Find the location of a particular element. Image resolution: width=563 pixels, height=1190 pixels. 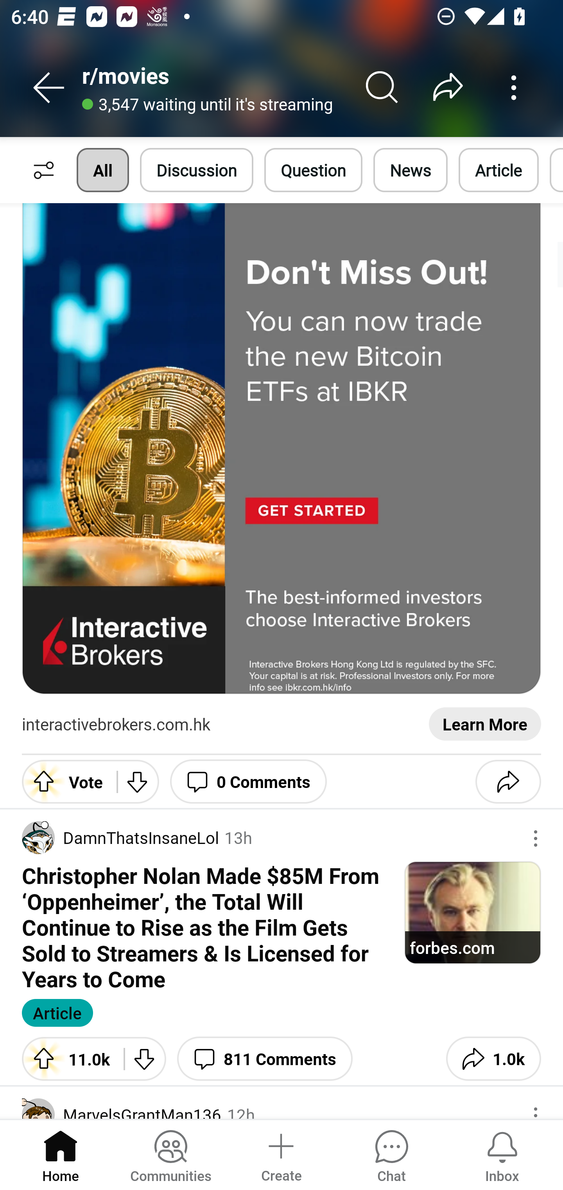

Image is located at coordinates (281, 449).